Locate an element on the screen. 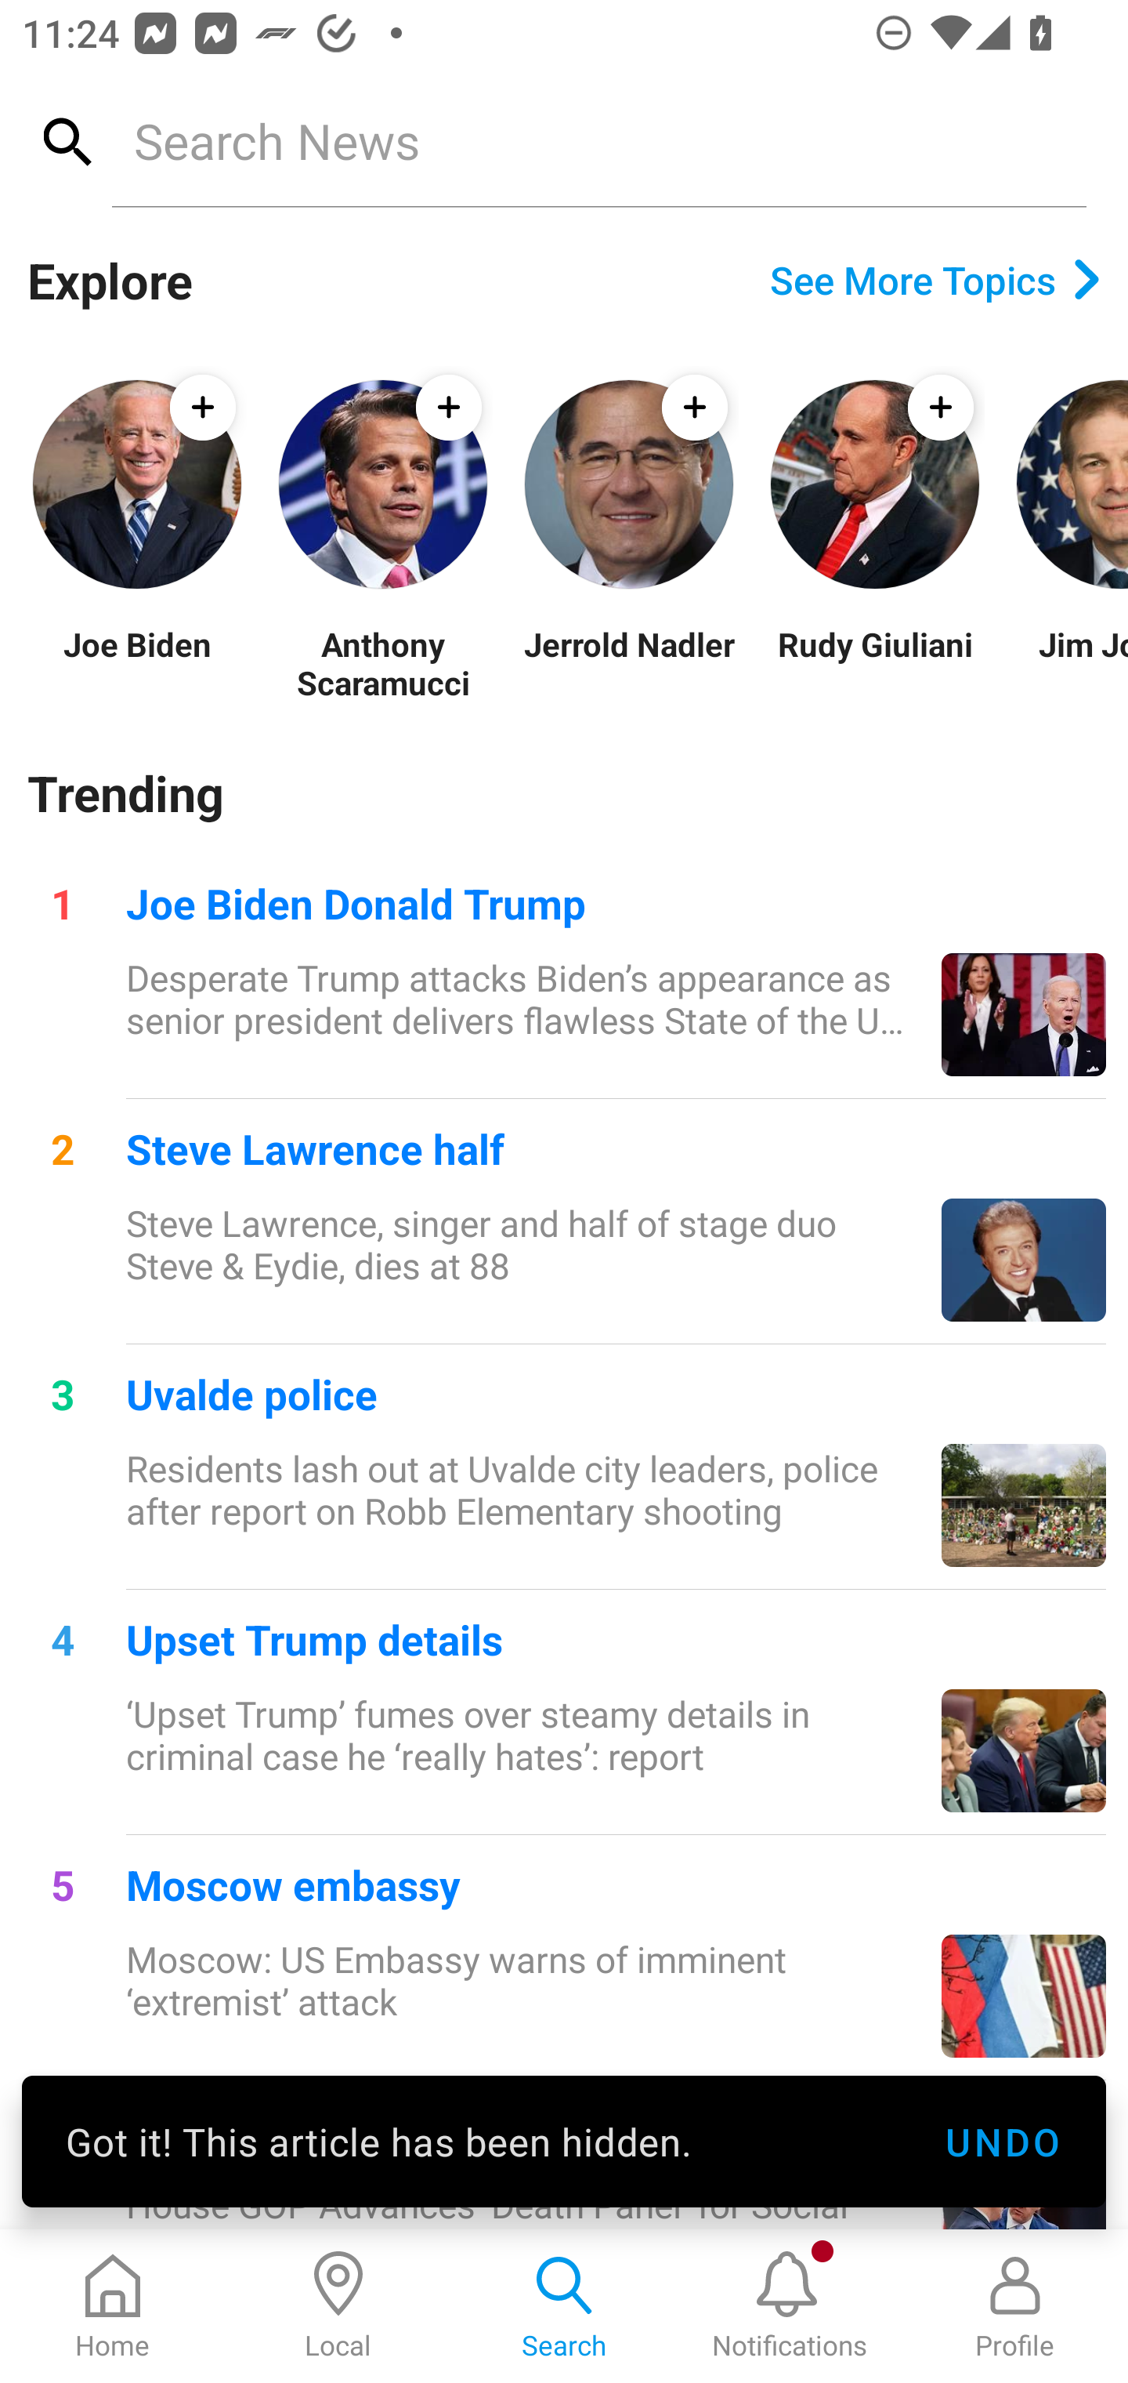 Image resolution: width=1128 pixels, height=2383 pixels. Home is located at coordinates (113, 2306).